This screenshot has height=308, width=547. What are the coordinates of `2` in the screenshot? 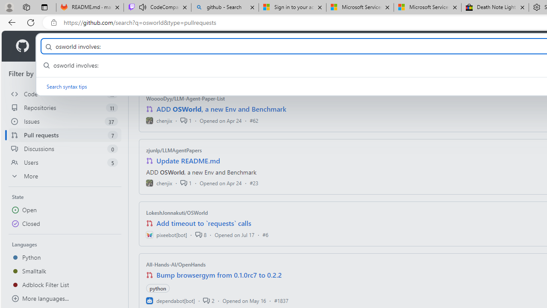 It's located at (209, 300).